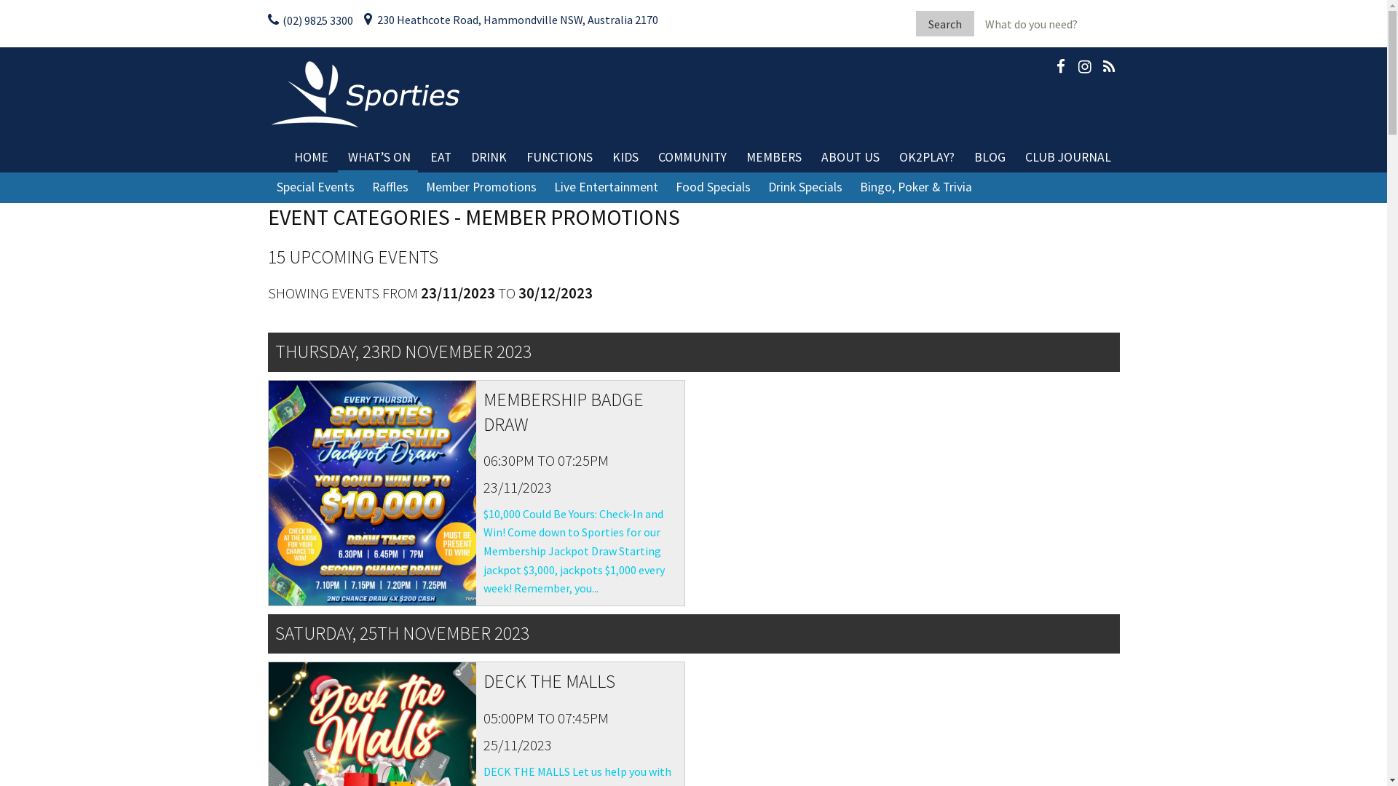  Describe the element at coordinates (559, 157) in the screenshot. I see `FUNCTIONS` at that location.